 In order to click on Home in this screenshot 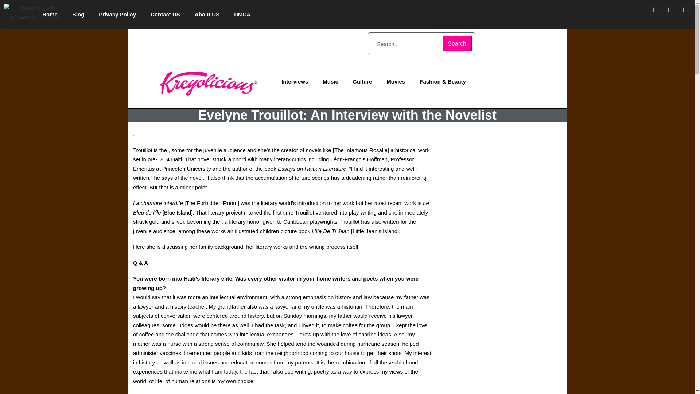, I will do `click(50, 15)`.